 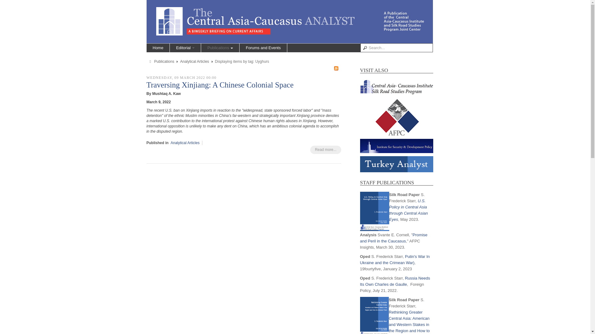 What do you see at coordinates (220, 48) in the screenshot?
I see `Publications` at bounding box center [220, 48].